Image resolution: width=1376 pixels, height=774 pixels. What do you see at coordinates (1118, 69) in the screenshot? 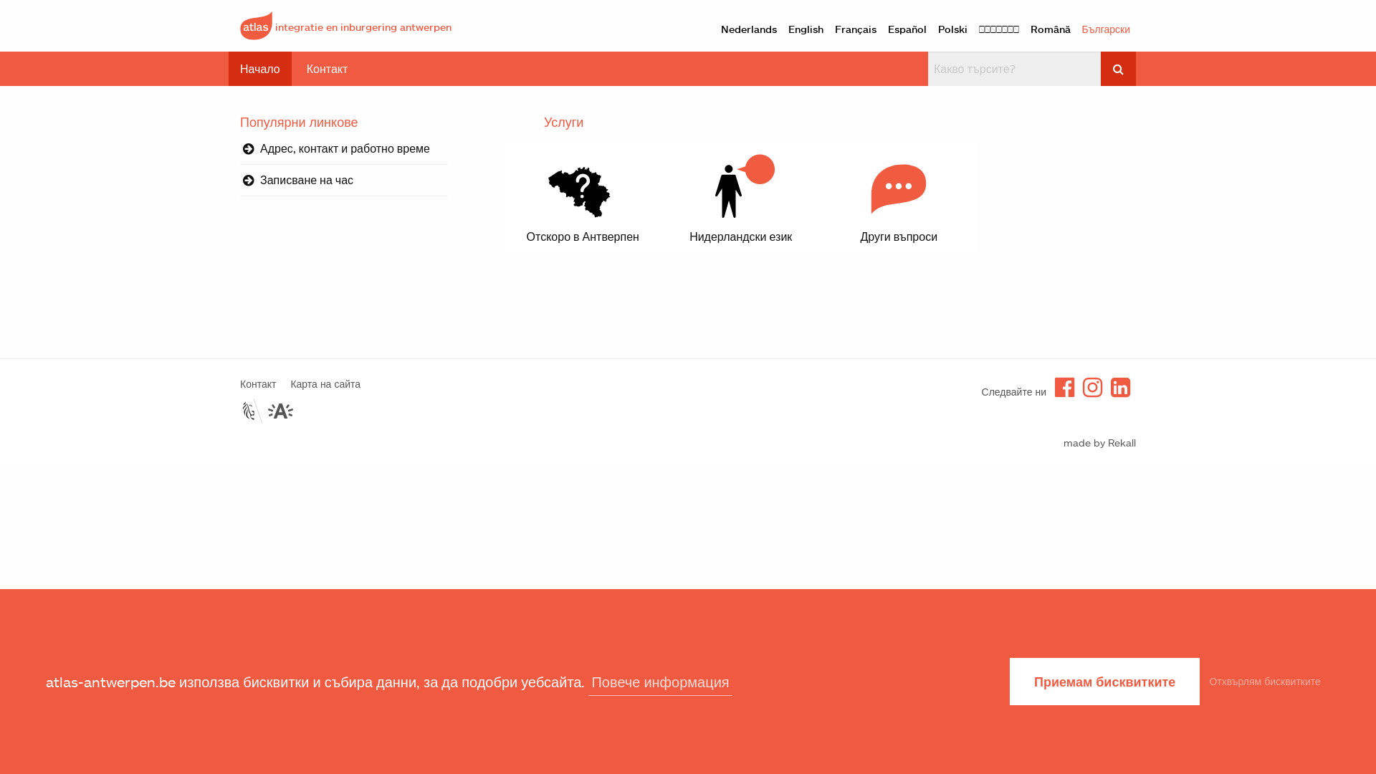
I see `Zoek` at bounding box center [1118, 69].